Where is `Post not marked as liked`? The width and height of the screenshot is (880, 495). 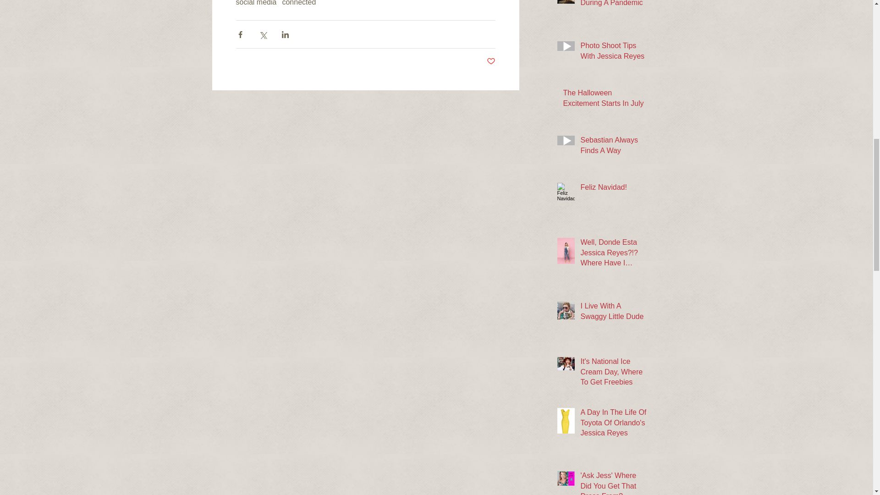
Post not marked as liked is located at coordinates (490, 61).